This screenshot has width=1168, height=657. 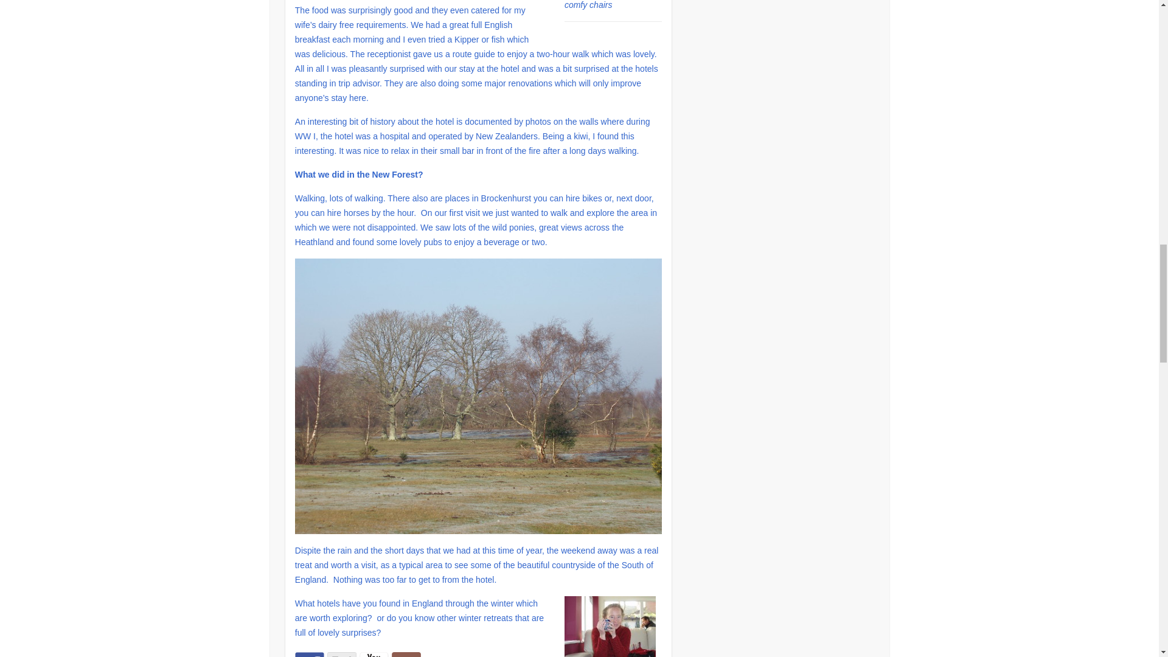 I want to click on Check out our instagram feed, so click(x=406, y=655).